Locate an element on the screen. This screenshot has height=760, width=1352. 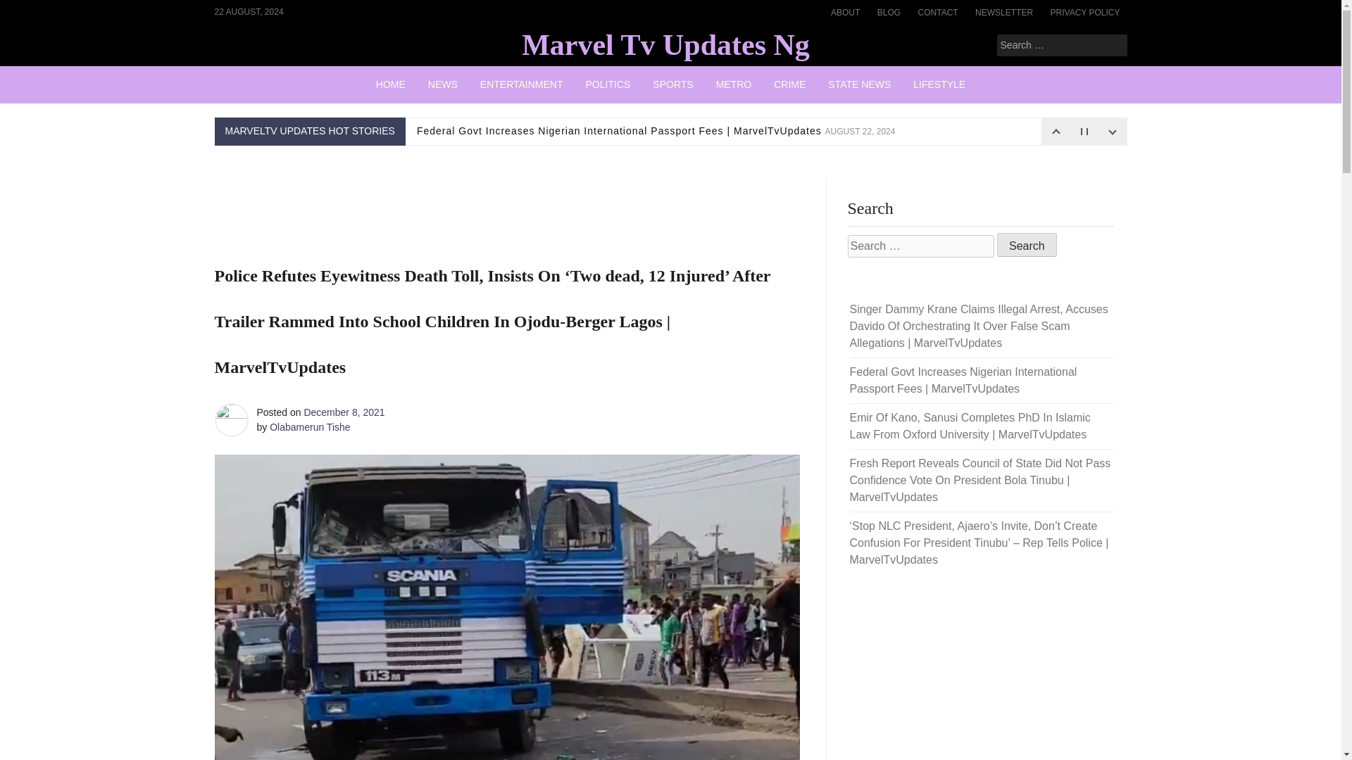
December 8, 2021 is located at coordinates (344, 412).